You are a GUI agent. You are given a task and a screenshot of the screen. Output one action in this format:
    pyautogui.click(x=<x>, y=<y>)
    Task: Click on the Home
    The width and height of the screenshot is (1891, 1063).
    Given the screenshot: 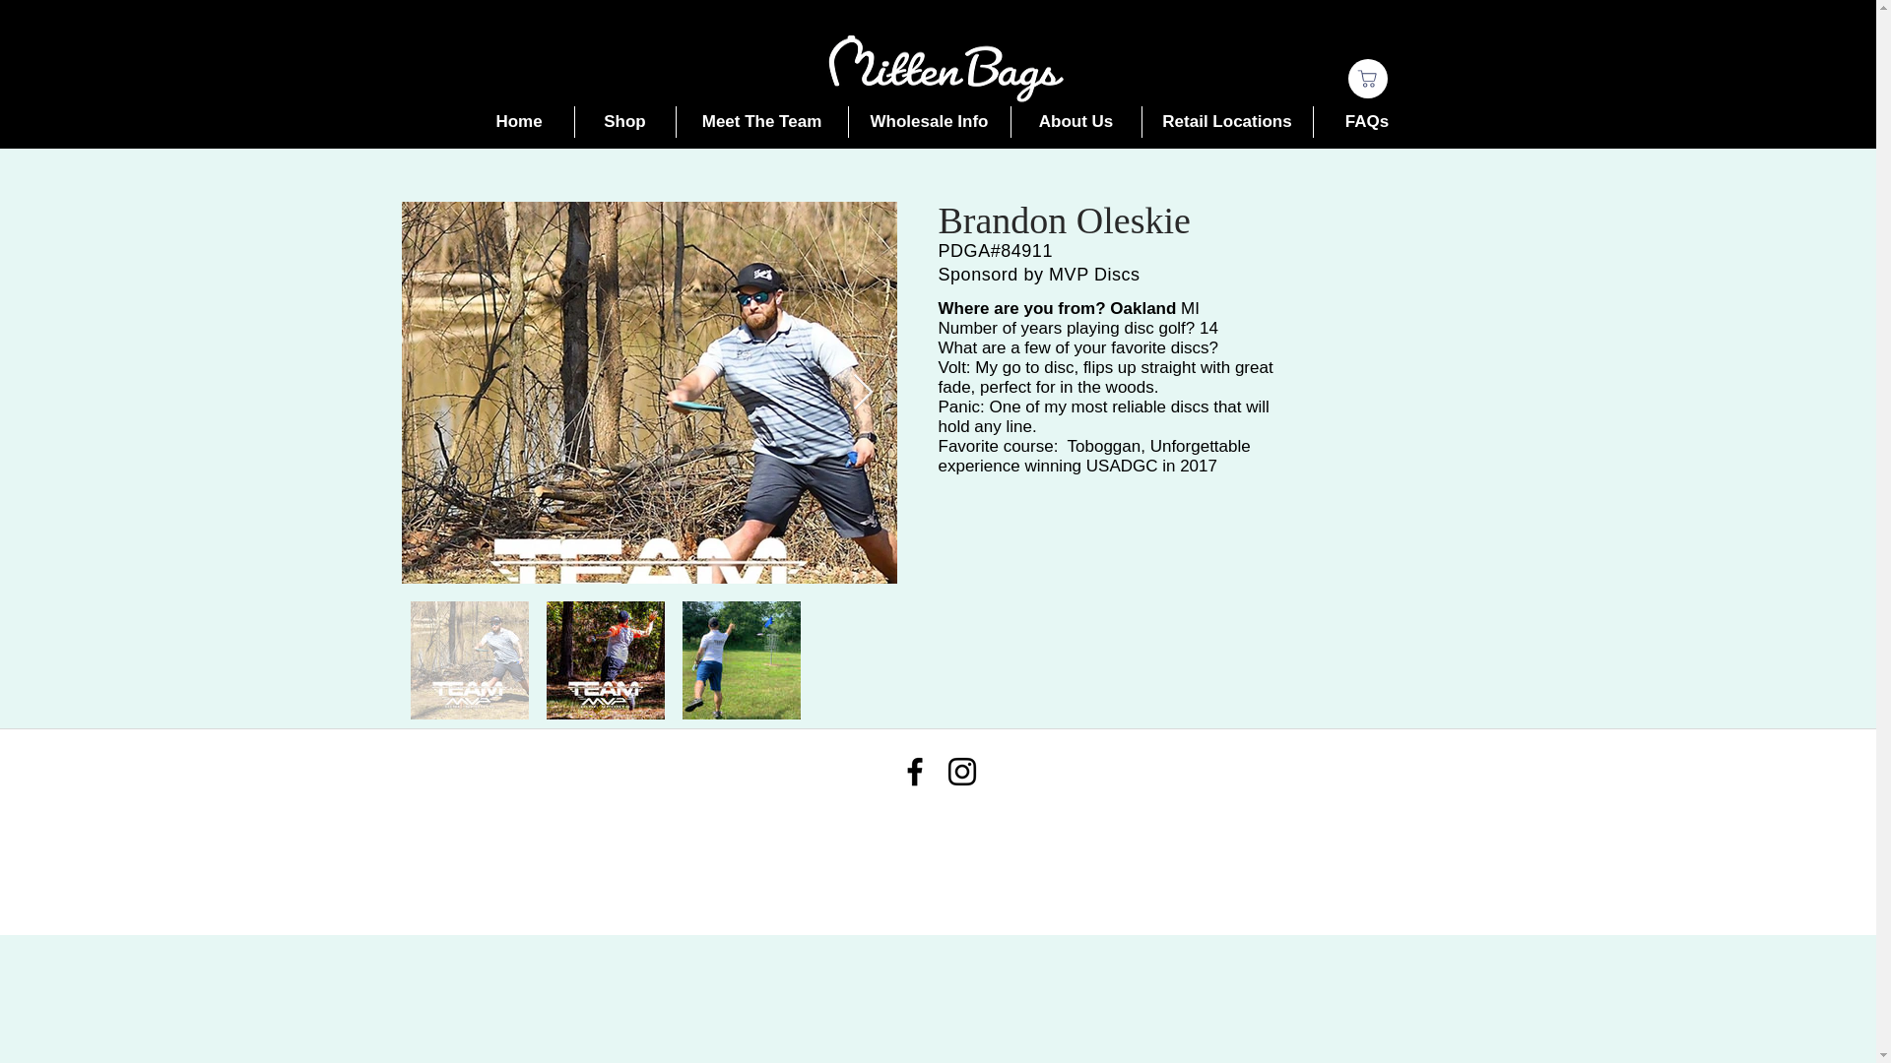 What is the action you would take?
    pyautogui.click(x=520, y=122)
    